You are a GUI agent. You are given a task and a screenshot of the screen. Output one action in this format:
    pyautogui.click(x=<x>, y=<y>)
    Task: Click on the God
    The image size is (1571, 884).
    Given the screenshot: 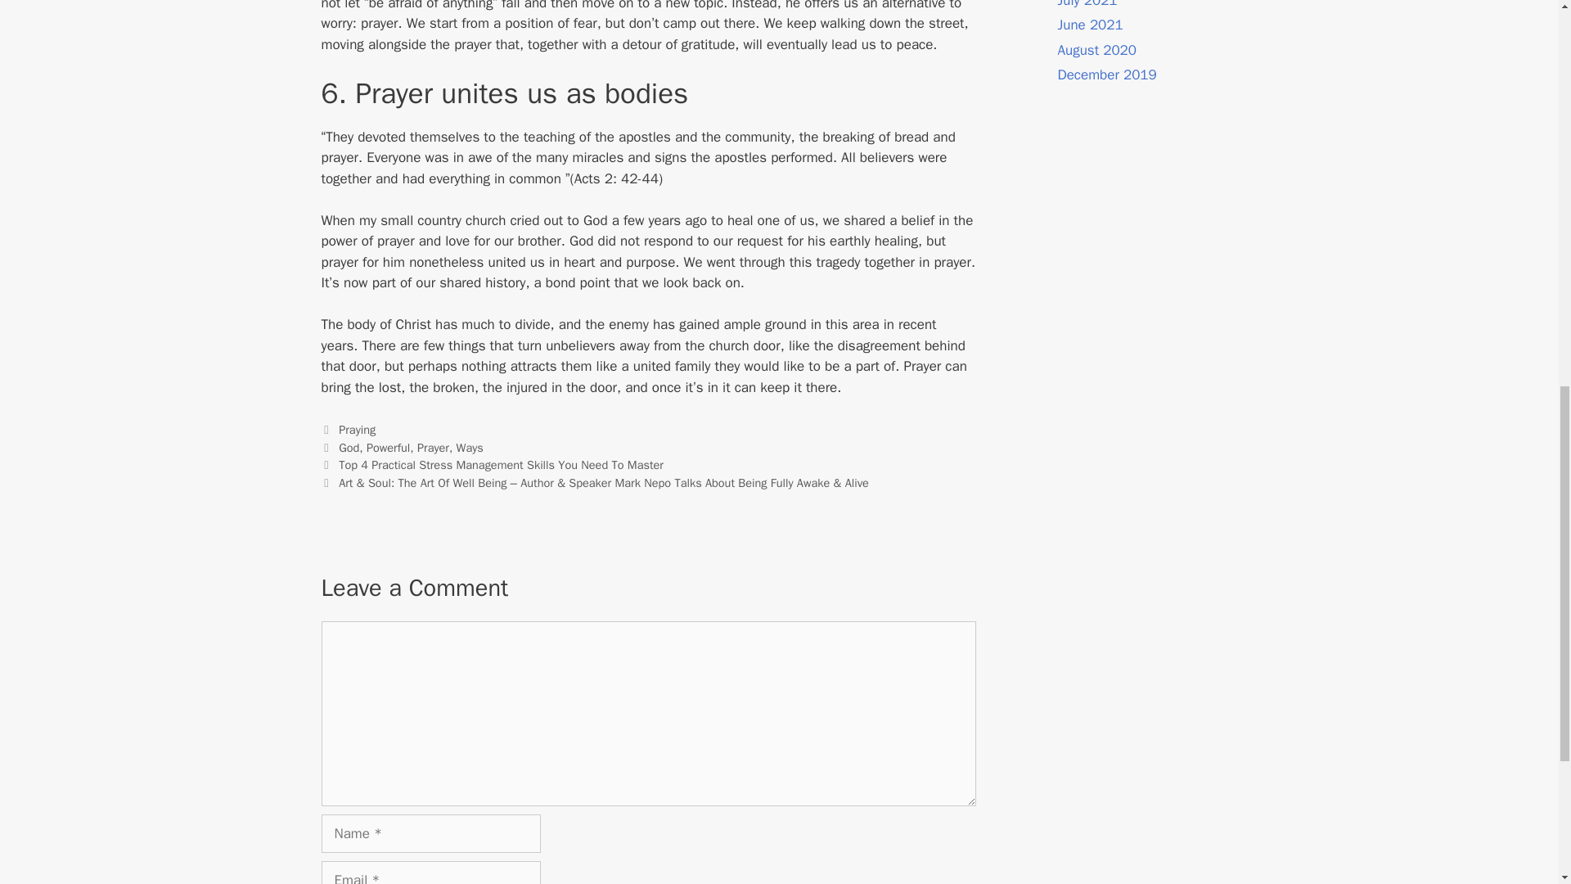 What is the action you would take?
    pyautogui.click(x=349, y=447)
    